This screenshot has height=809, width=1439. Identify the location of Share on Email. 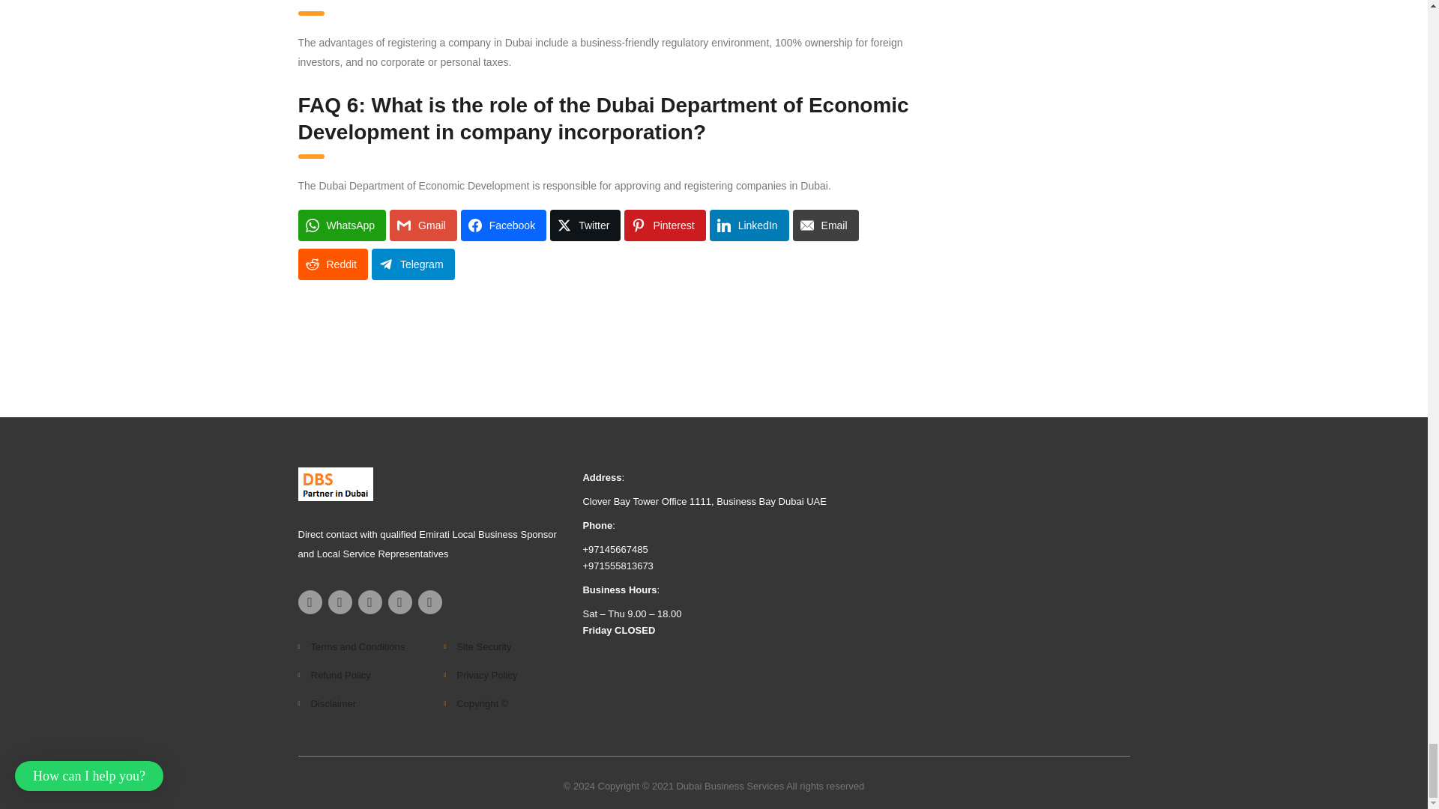
(826, 225).